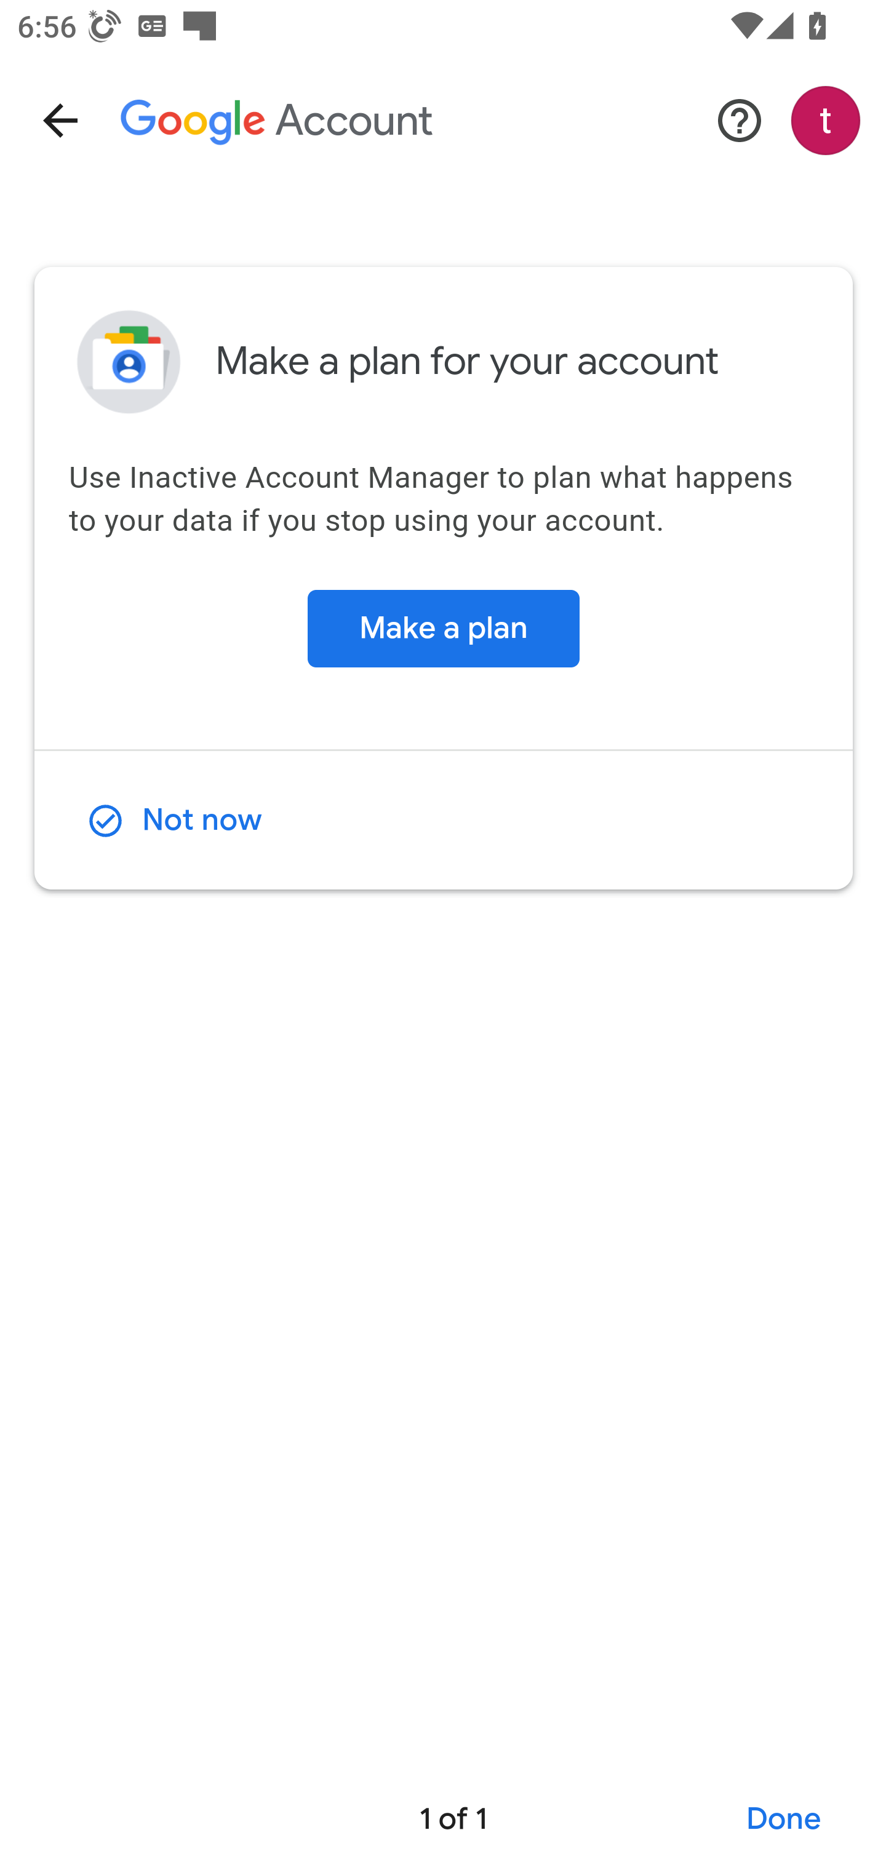 The height and width of the screenshot is (1870, 886). I want to click on Done, so click(785, 1820).